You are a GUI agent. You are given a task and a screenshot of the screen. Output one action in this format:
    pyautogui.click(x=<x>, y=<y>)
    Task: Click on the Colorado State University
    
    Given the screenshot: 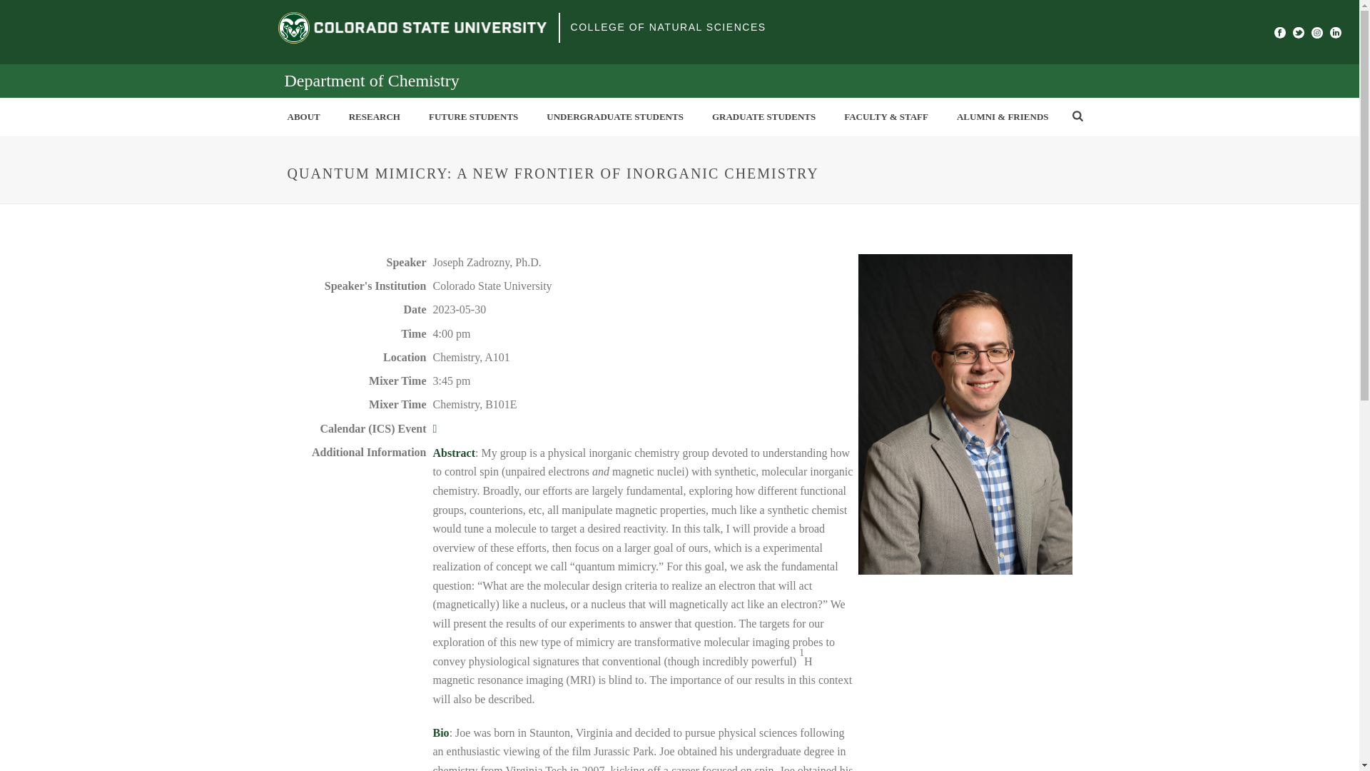 What is the action you would take?
    pyautogui.click(x=412, y=27)
    